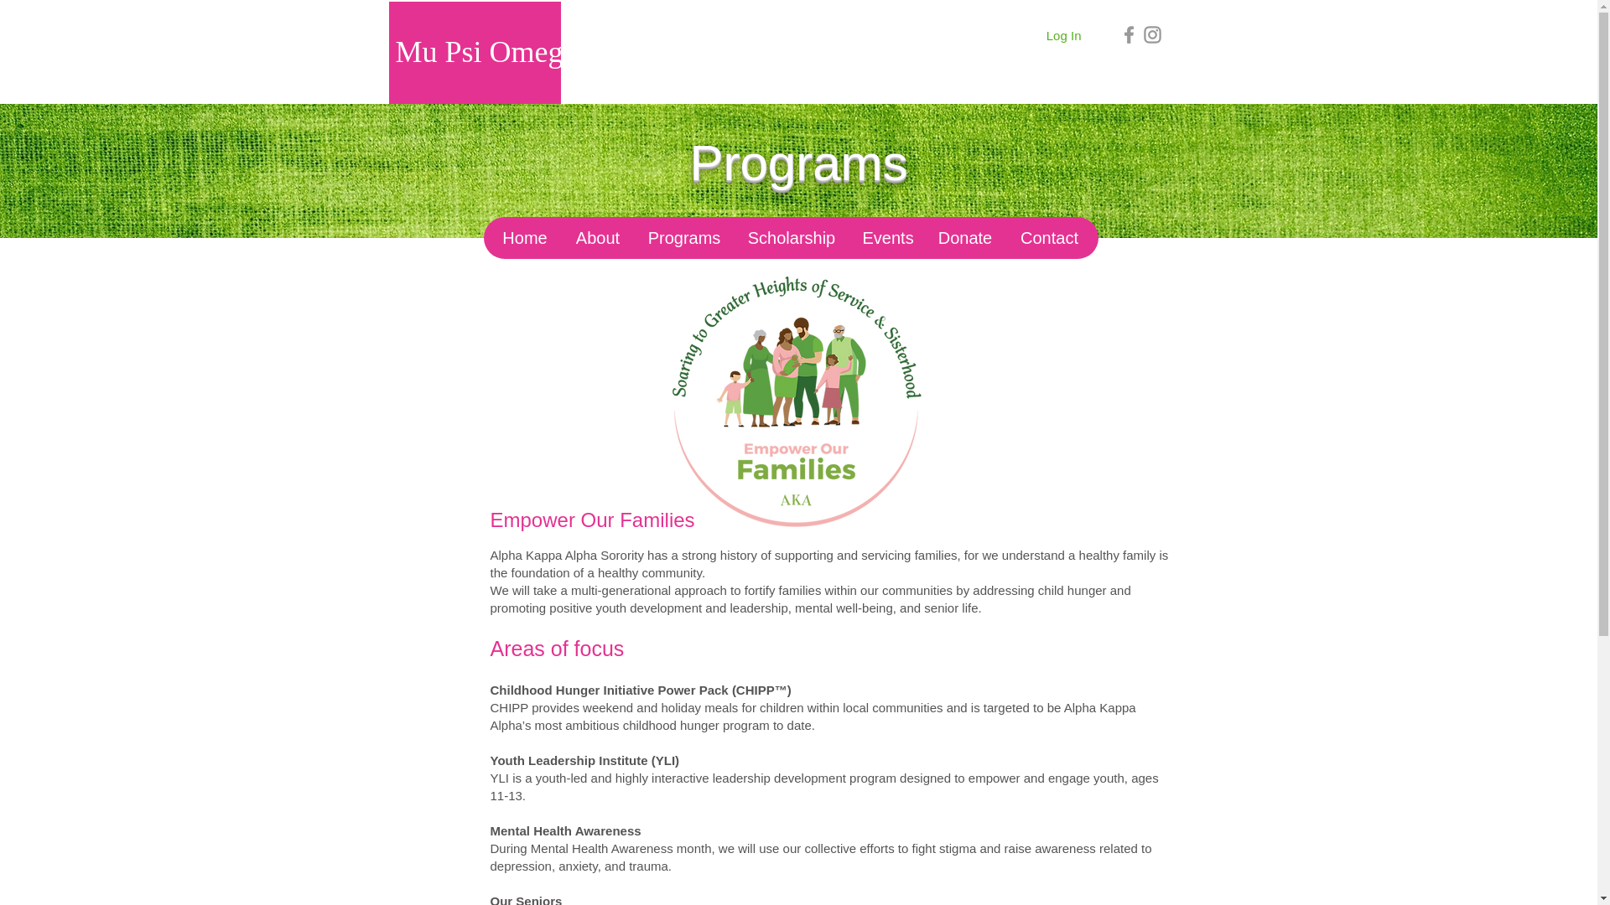 The image size is (1610, 905). I want to click on Home, so click(525, 238).